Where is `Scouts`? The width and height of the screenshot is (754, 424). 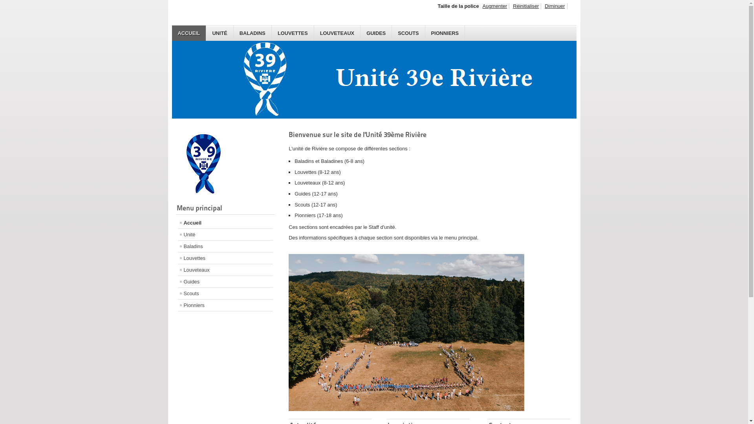 Scouts is located at coordinates (225, 294).